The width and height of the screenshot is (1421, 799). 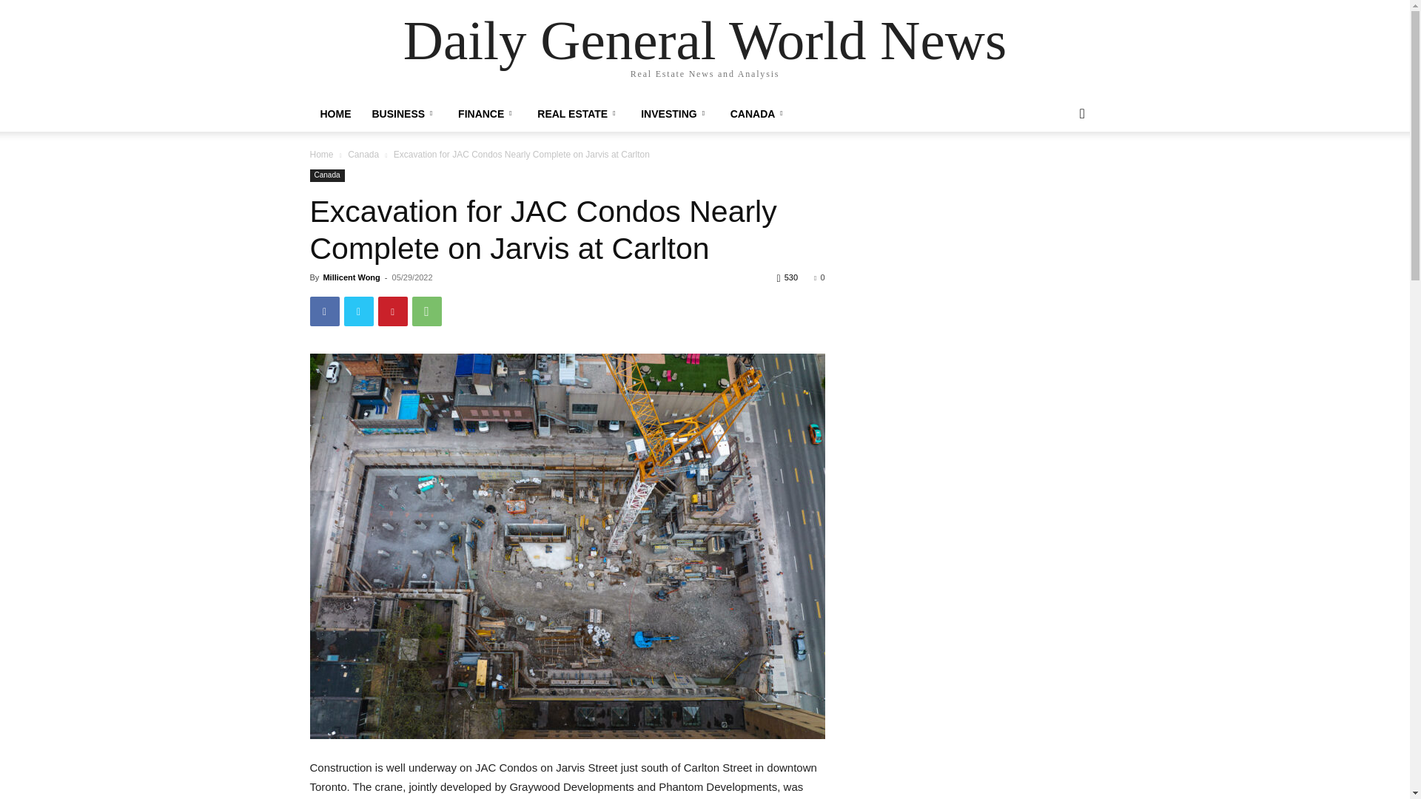 What do you see at coordinates (404, 114) in the screenshot?
I see `BUSINESS` at bounding box center [404, 114].